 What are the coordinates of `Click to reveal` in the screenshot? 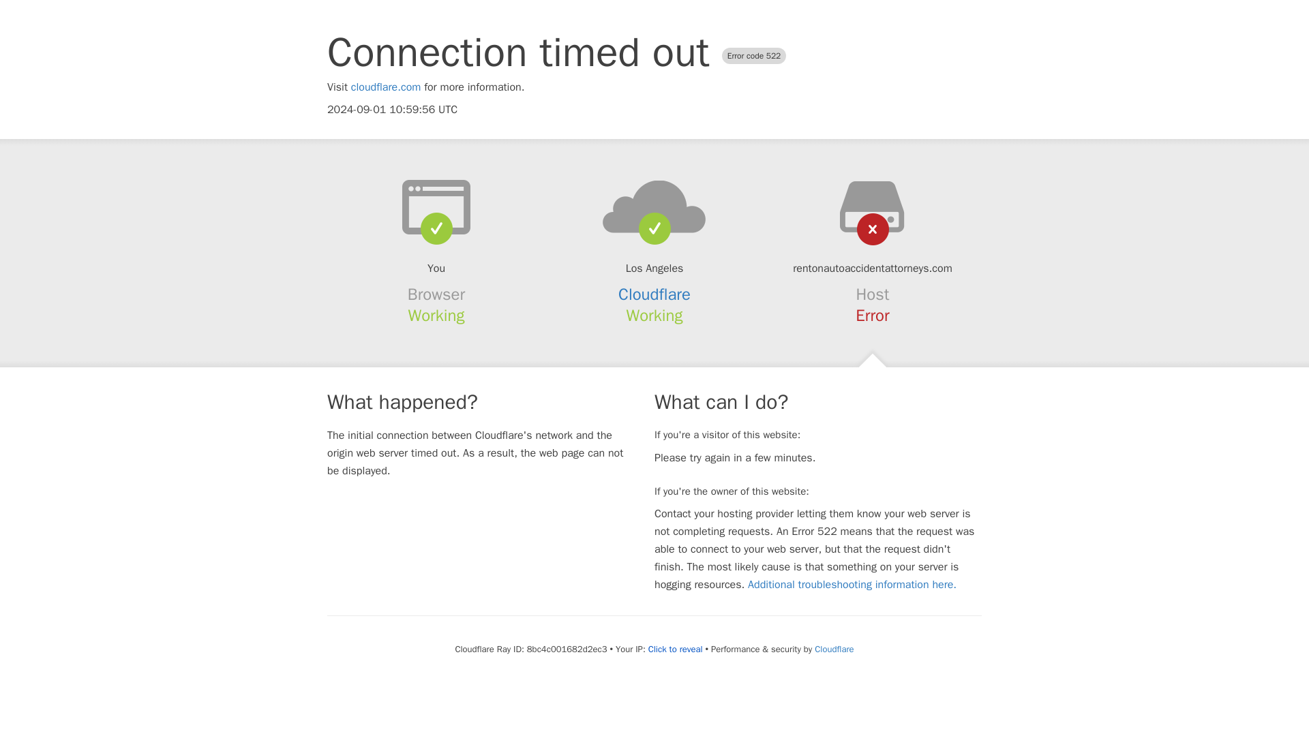 It's located at (675, 649).